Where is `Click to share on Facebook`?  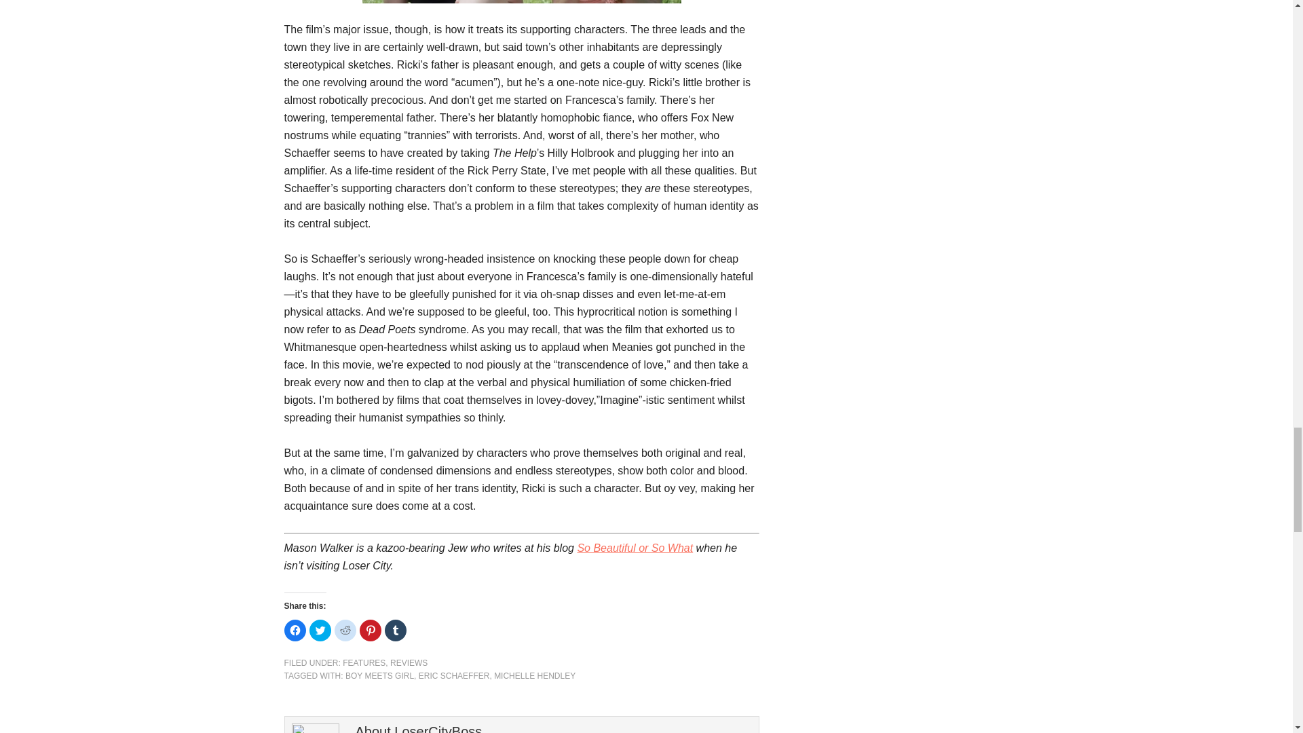 Click to share on Facebook is located at coordinates (295, 630).